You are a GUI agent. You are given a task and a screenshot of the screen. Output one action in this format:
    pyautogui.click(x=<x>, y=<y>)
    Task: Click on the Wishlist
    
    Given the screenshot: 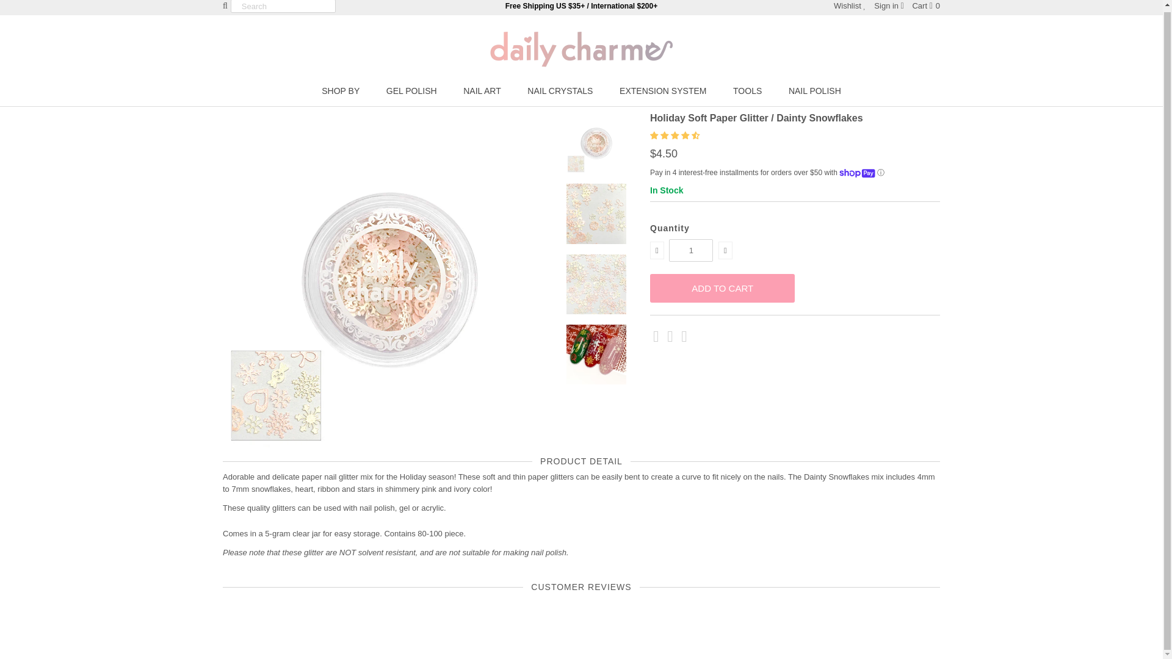 What is the action you would take?
    pyautogui.click(x=850, y=6)
    